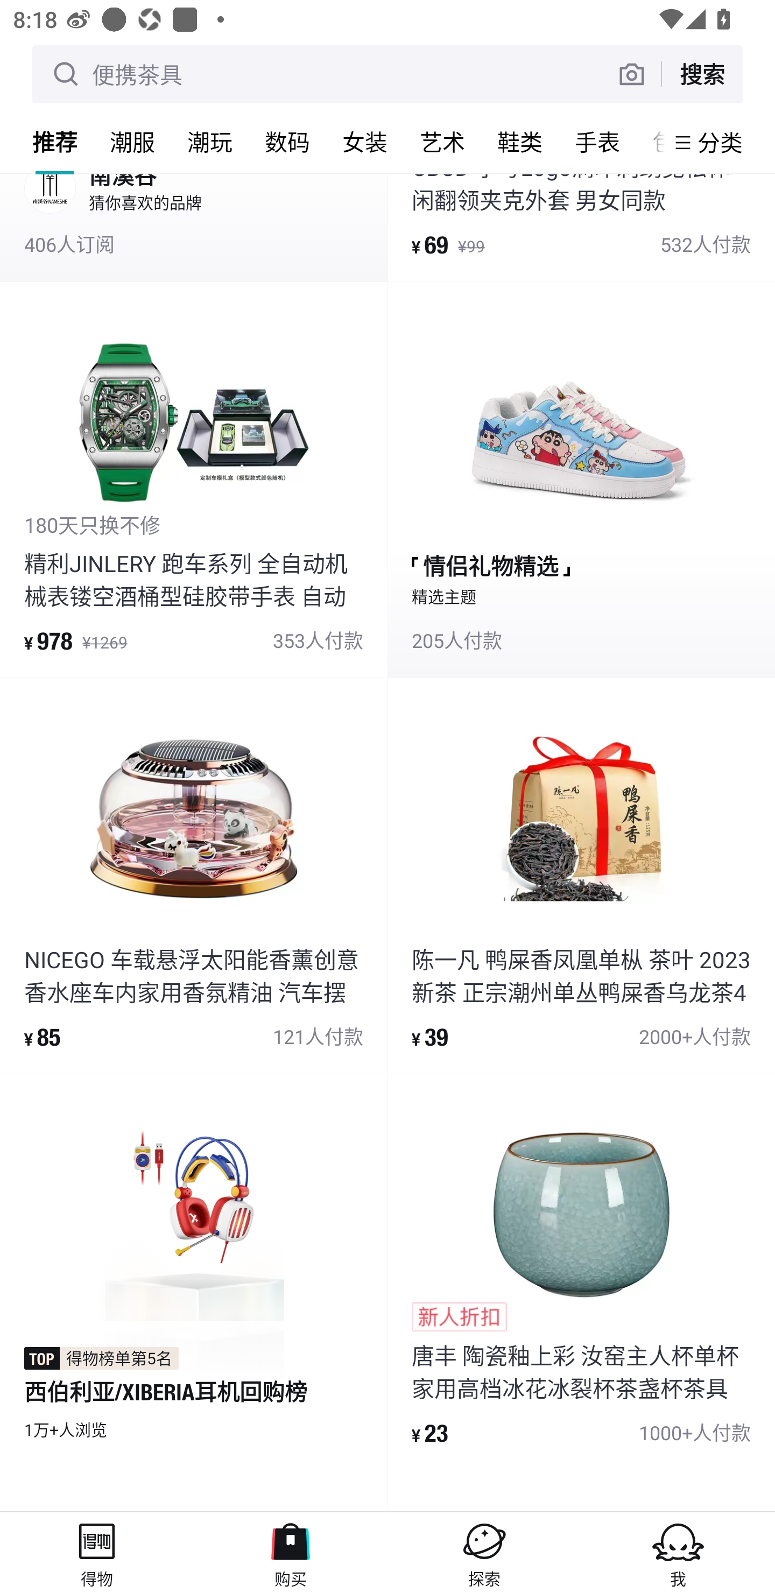 The image size is (775, 1593). What do you see at coordinates (210, 142) in the screenshot?
I see `潮玩` at bounding box center [210, 142].